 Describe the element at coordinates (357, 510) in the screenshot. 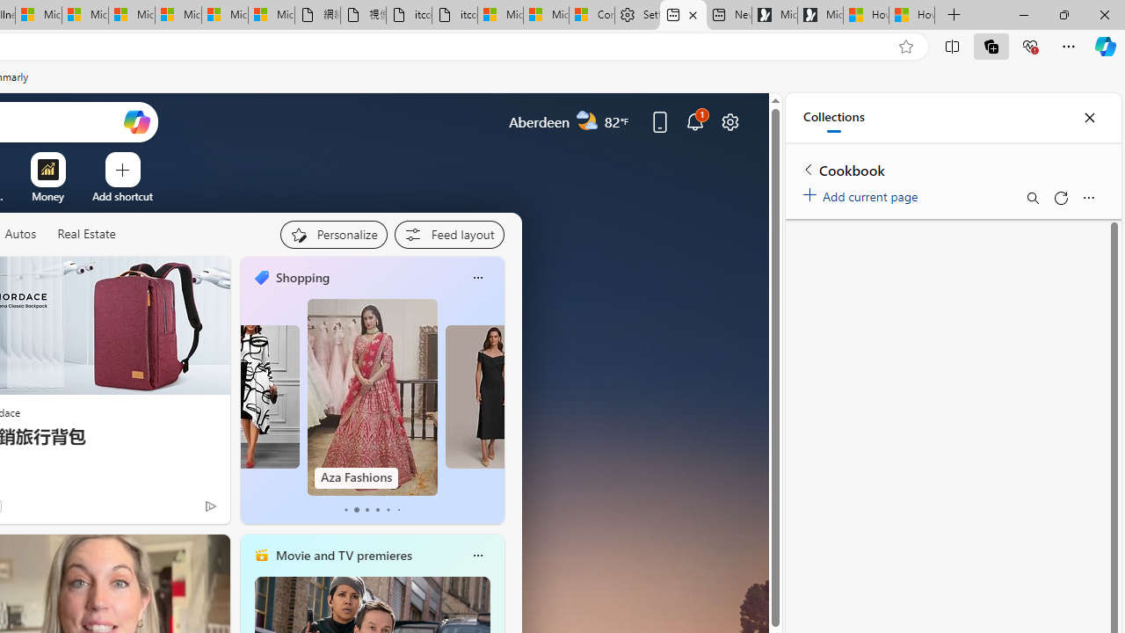

I see `tab-1` at that location.